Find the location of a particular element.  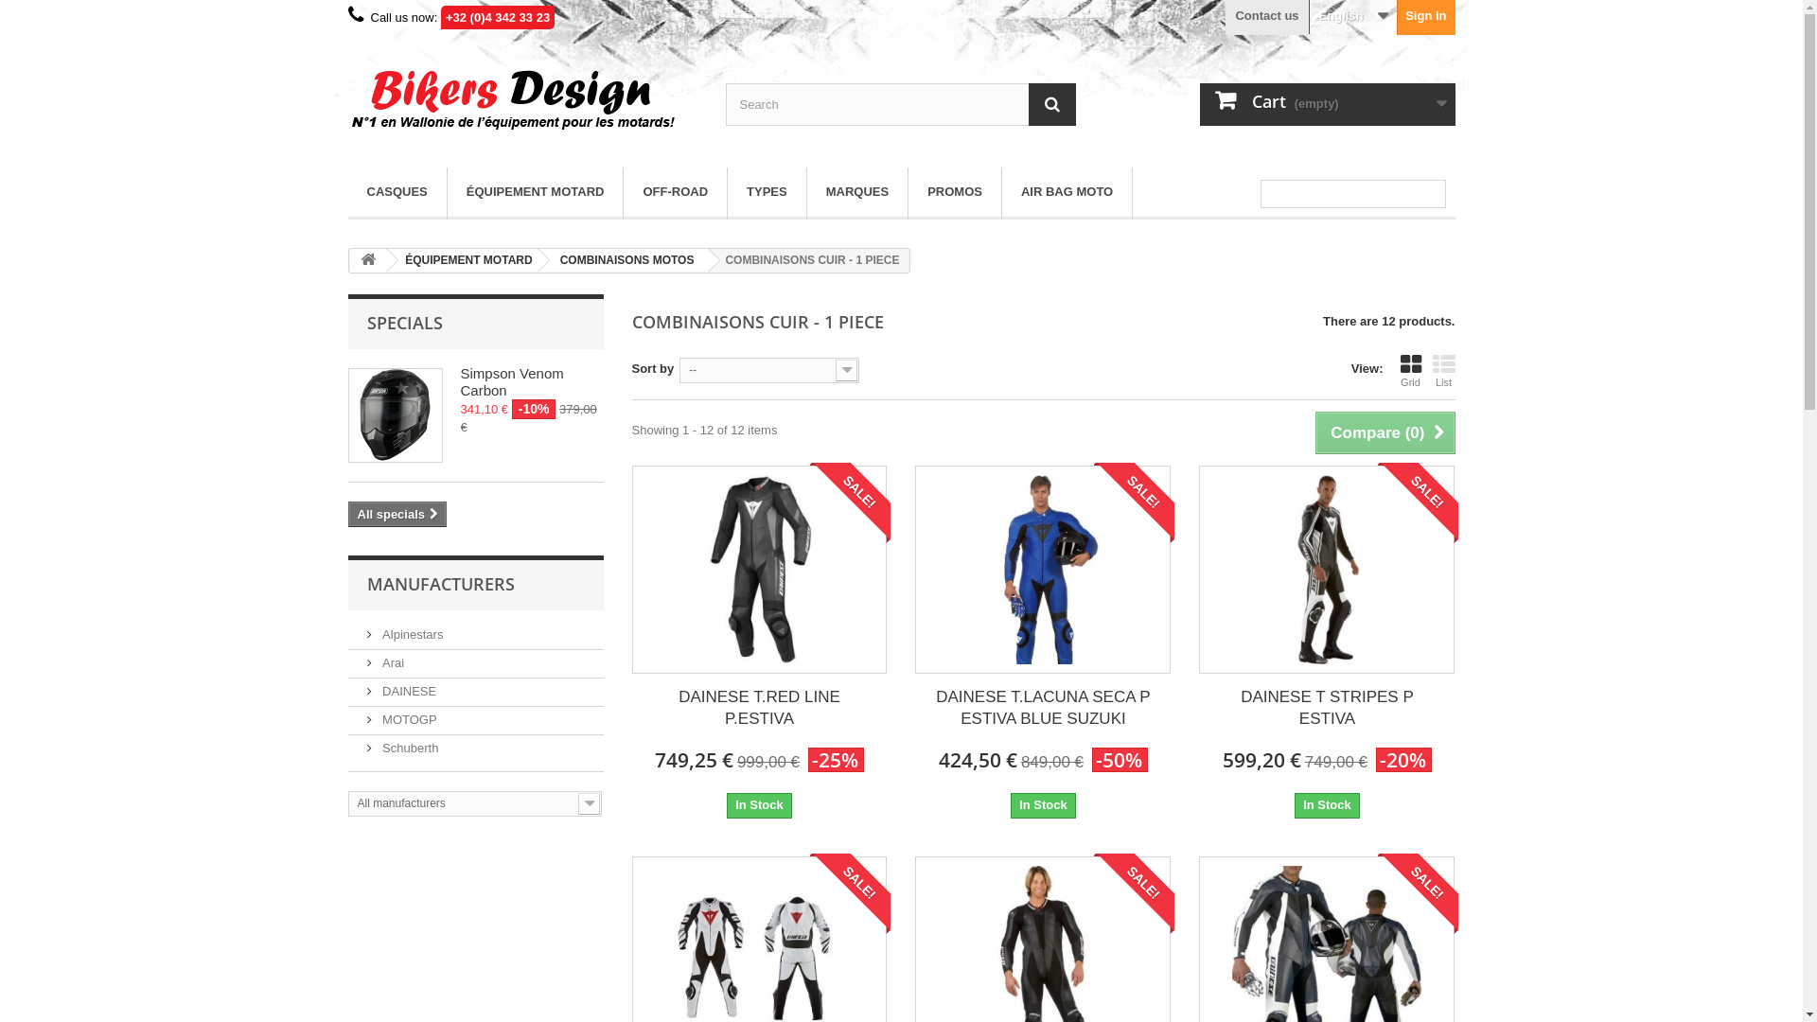

Cart (empty) is located at coordinates (1328, 104).